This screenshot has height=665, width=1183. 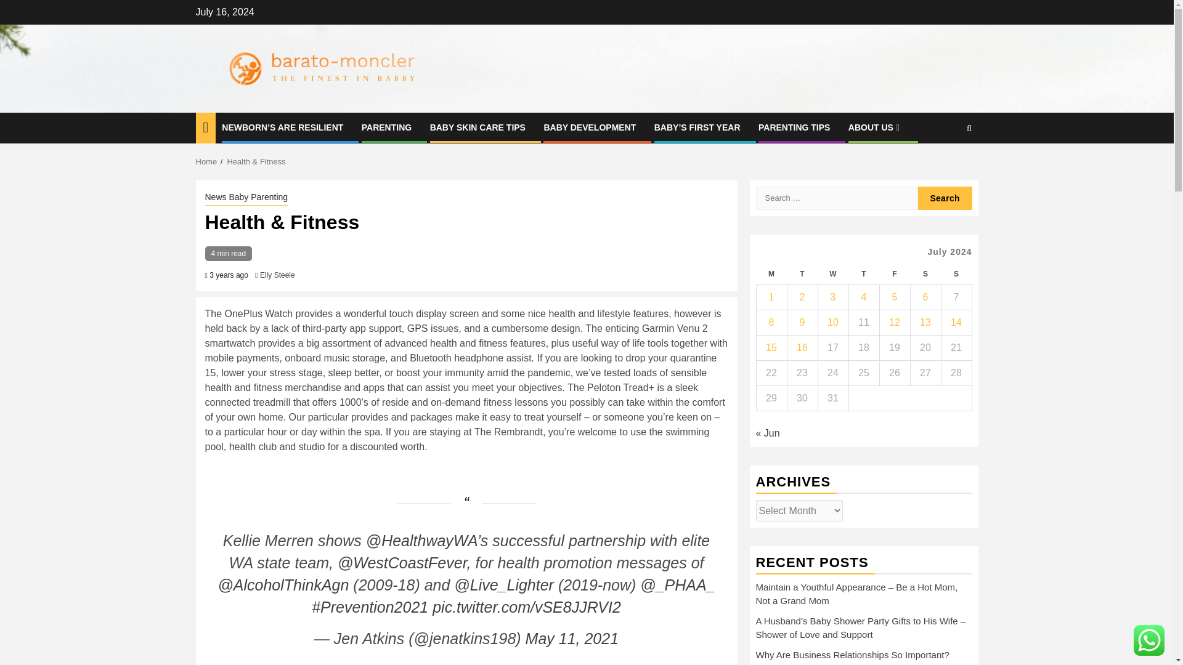 I want to click on May 11, 2021, so click(x=572, y=638).